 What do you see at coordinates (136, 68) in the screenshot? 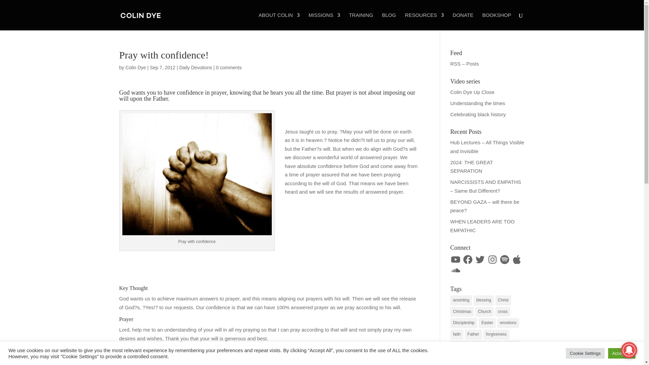
I see `Posts by Colin Dye` at bounding box center [136, 68].